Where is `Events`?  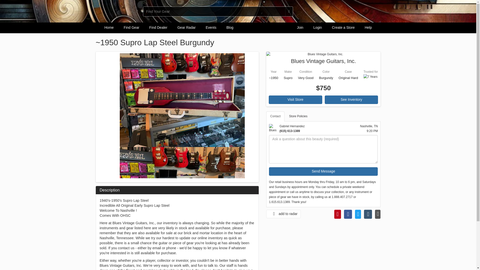 Events is located at coordinates (211, 27).